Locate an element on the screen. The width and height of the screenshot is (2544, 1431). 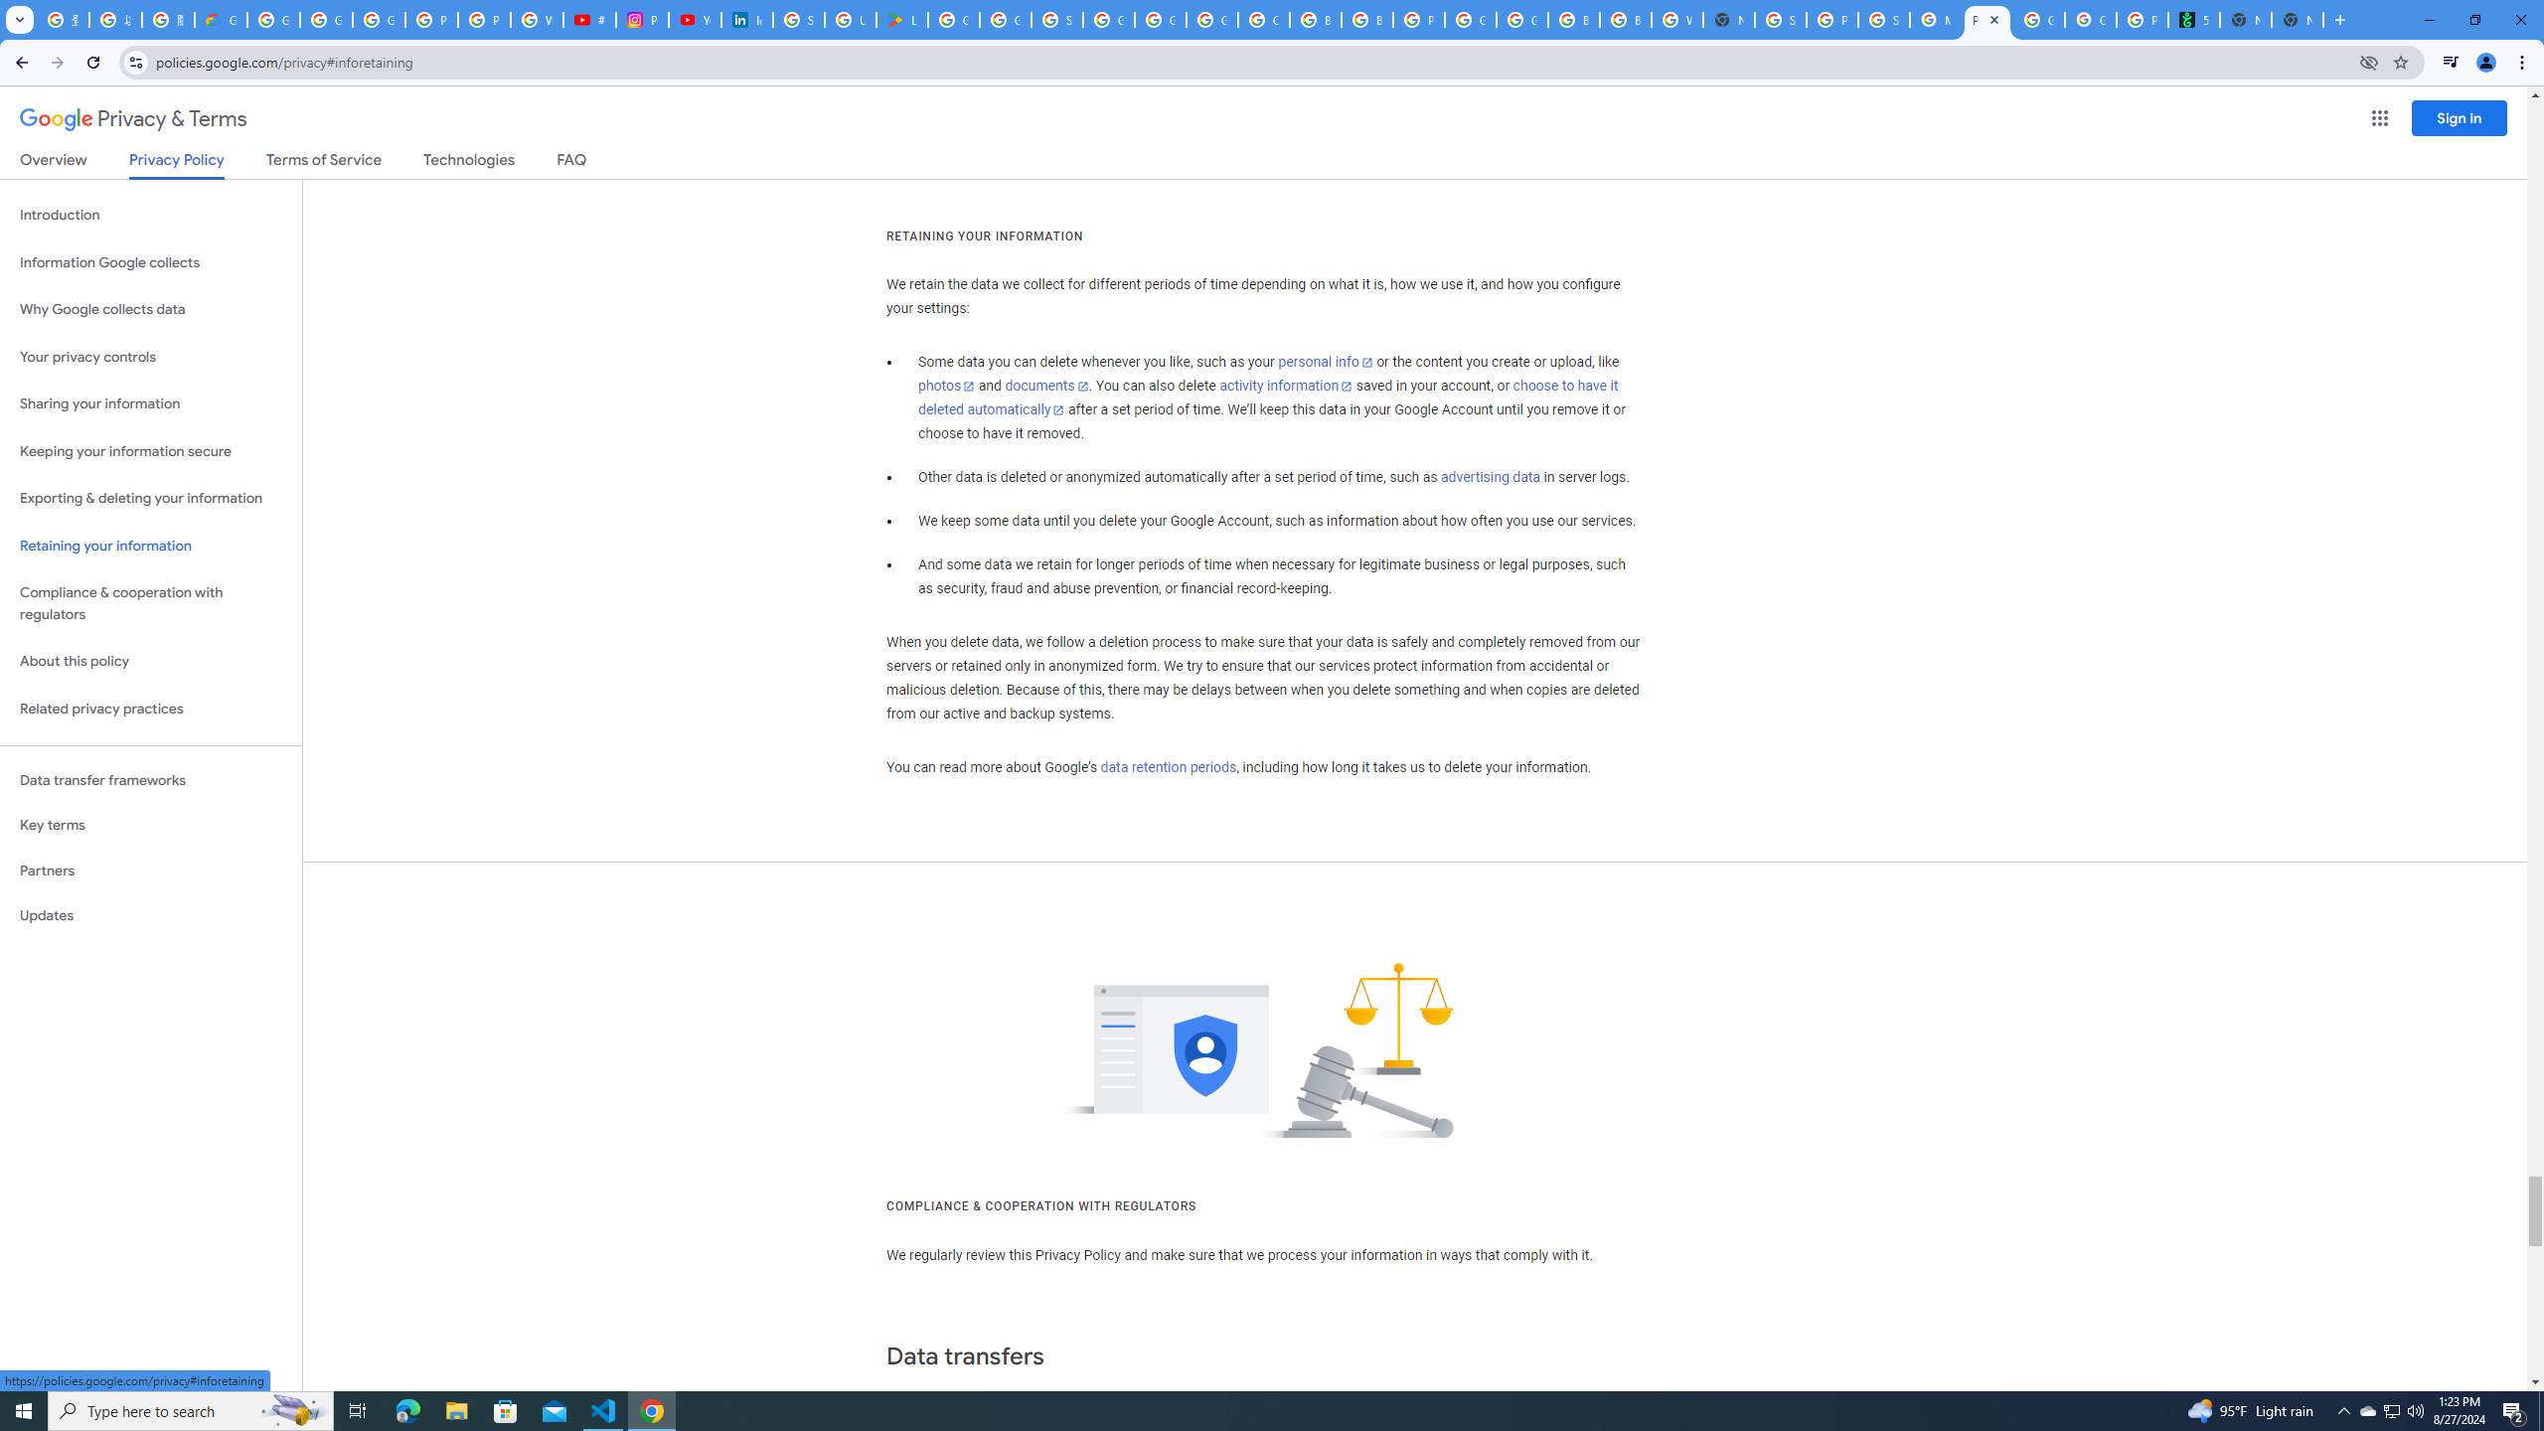
Google Cloud Platform is located at coordinates (1470, 20).